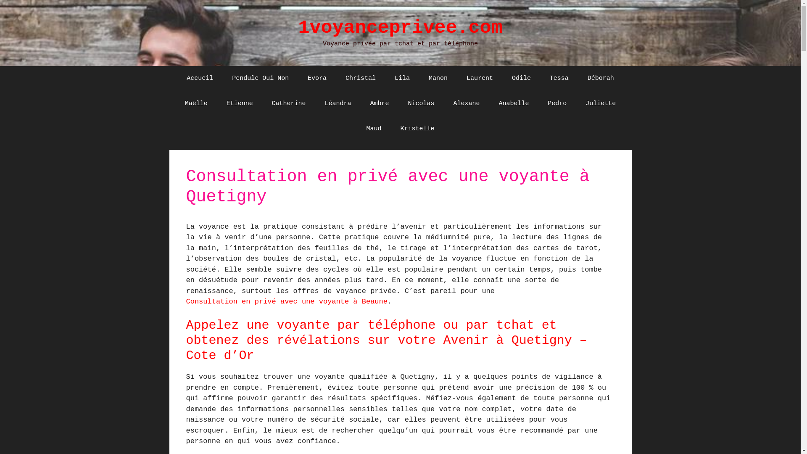  I want to click on Ambre, so click(380, 103).